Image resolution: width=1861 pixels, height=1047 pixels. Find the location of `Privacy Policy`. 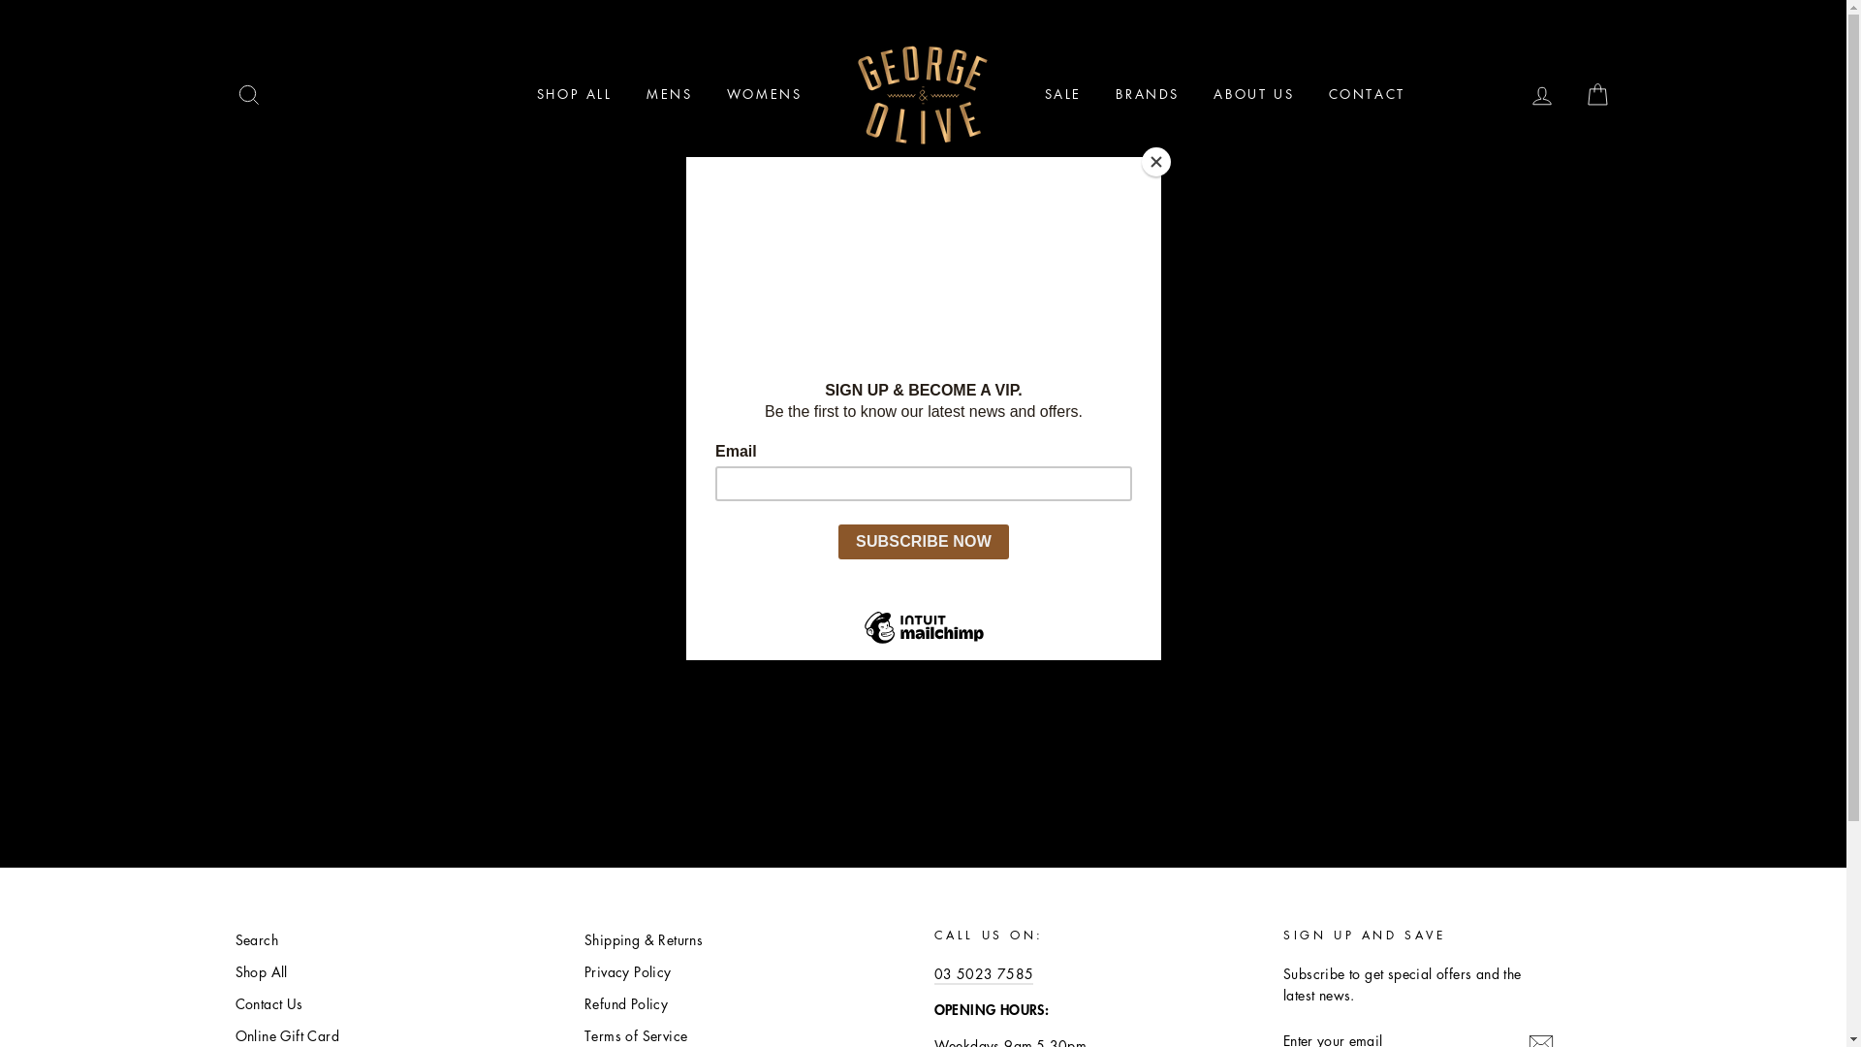

Privacy Policy is located at coordinates (628, 971).